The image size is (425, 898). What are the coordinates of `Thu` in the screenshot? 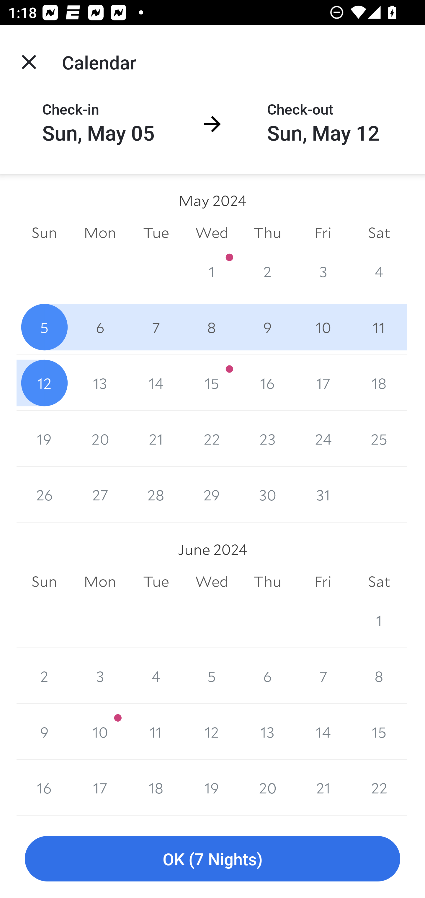 It's located at (267, 582).